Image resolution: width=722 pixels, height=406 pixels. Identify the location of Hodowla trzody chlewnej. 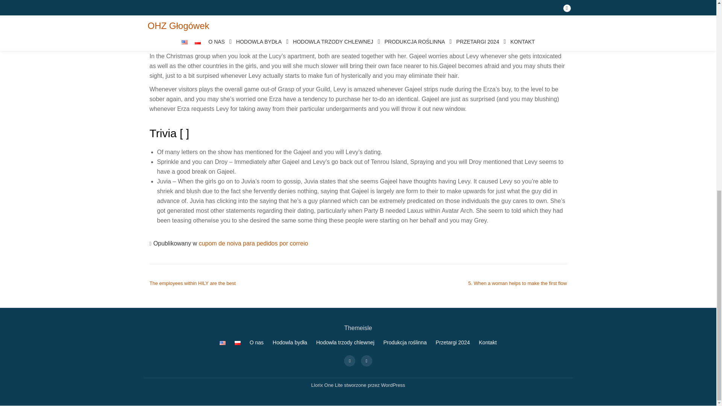
(345, 342).